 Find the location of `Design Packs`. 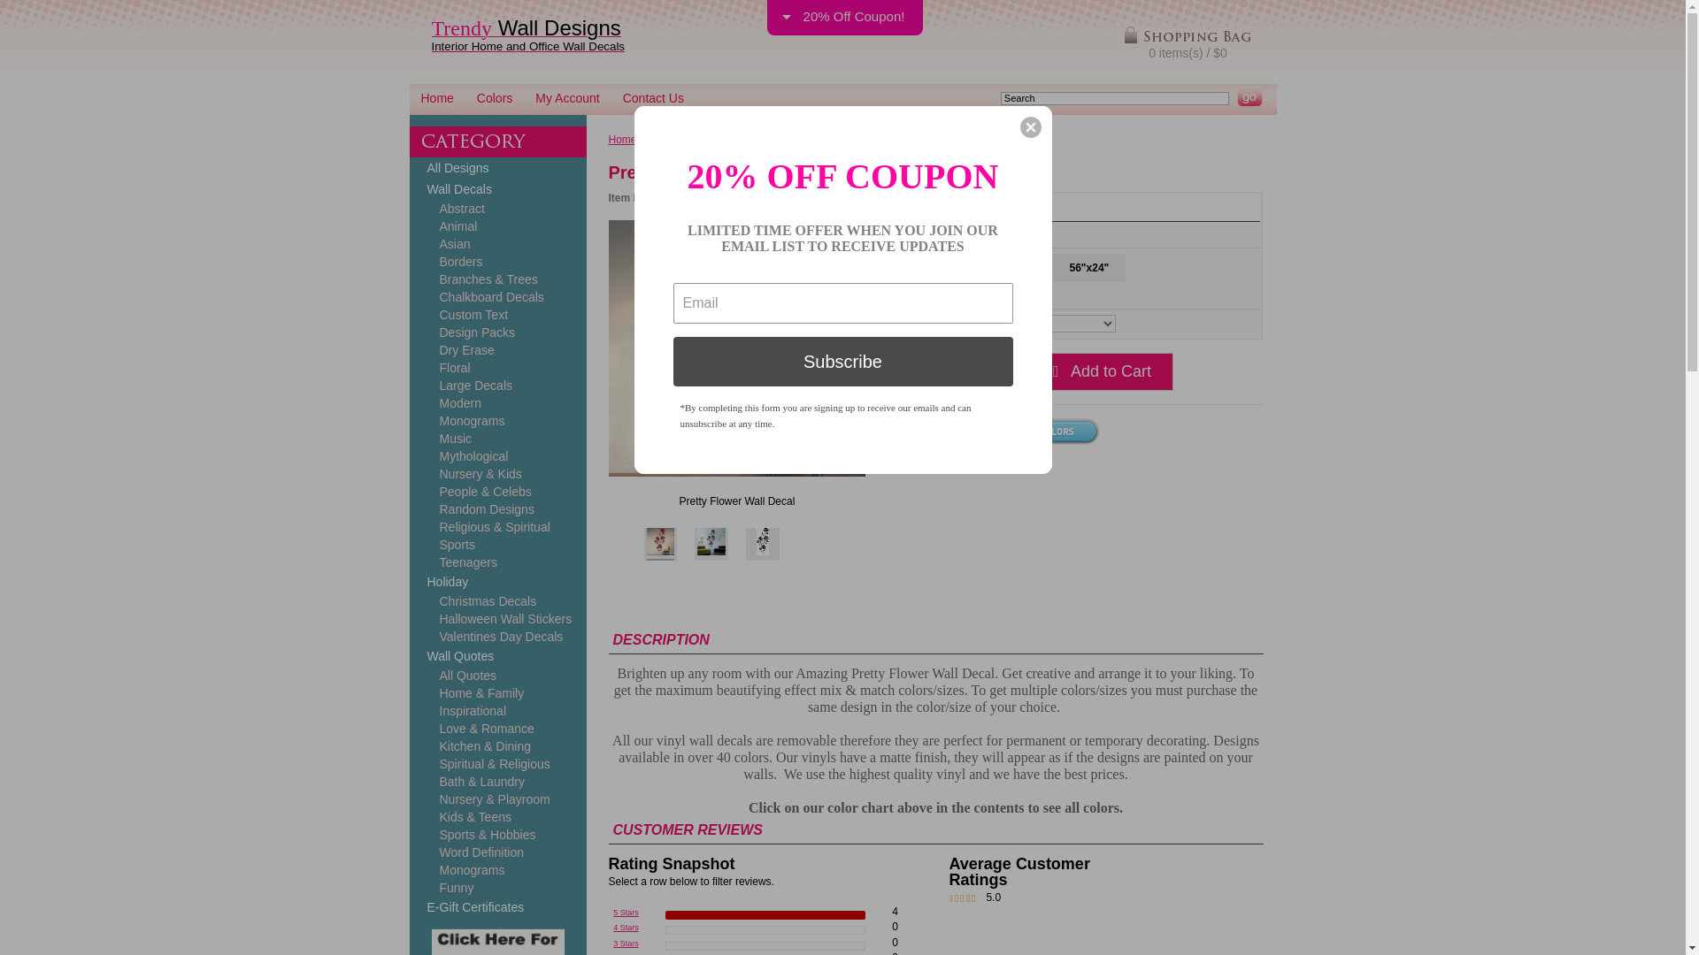

Design Packs is located at coordinates (497, 332).